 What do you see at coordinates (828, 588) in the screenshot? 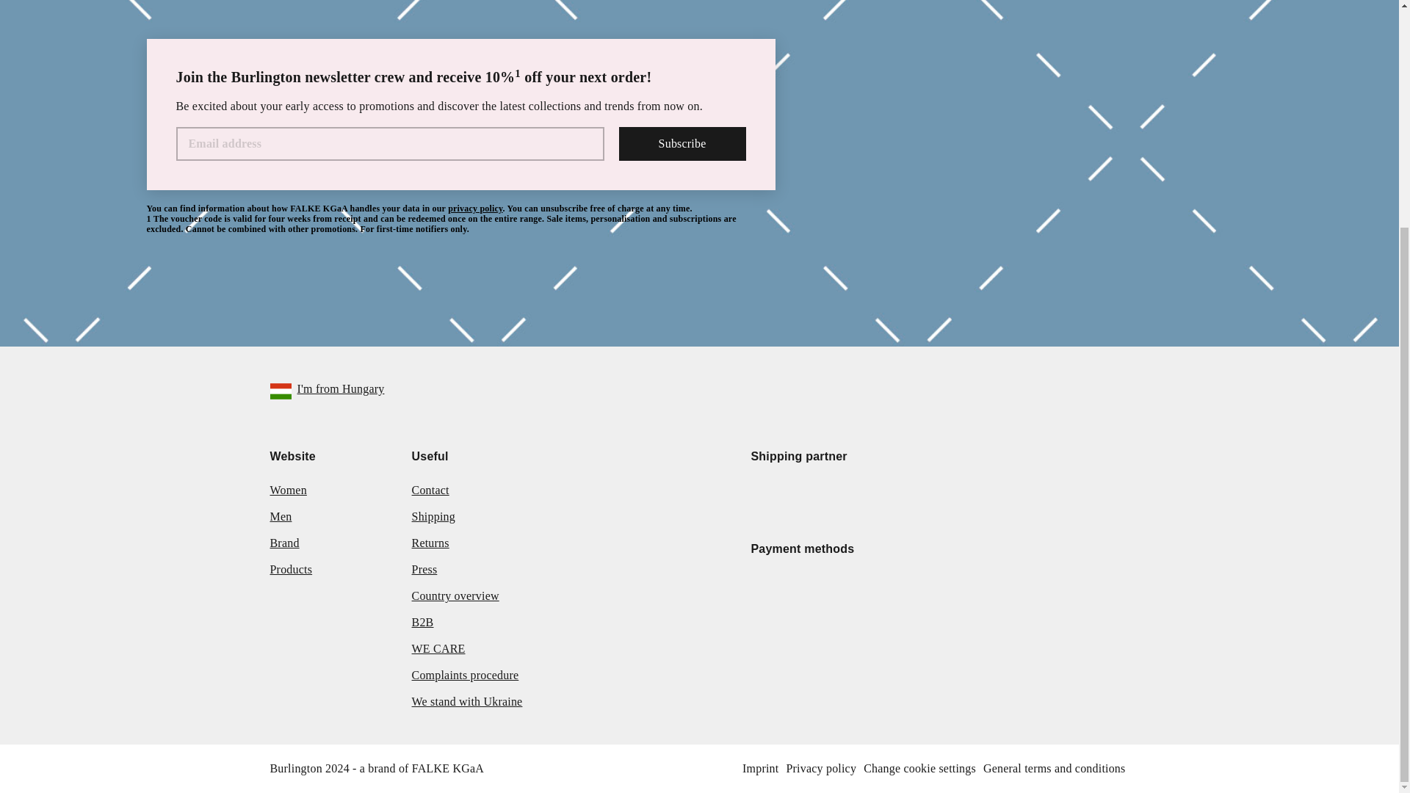
I see `Visa` at bounding box center [828, 588].